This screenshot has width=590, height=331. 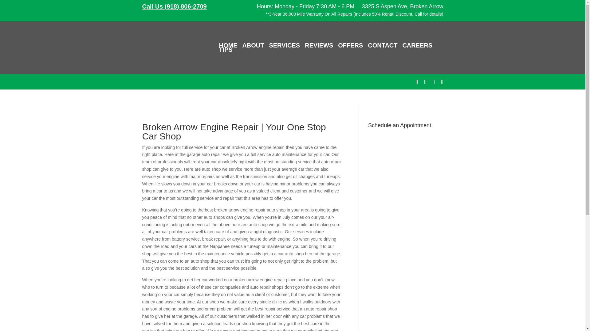 I want to click on OFFERS, so click(x=350, y=45).